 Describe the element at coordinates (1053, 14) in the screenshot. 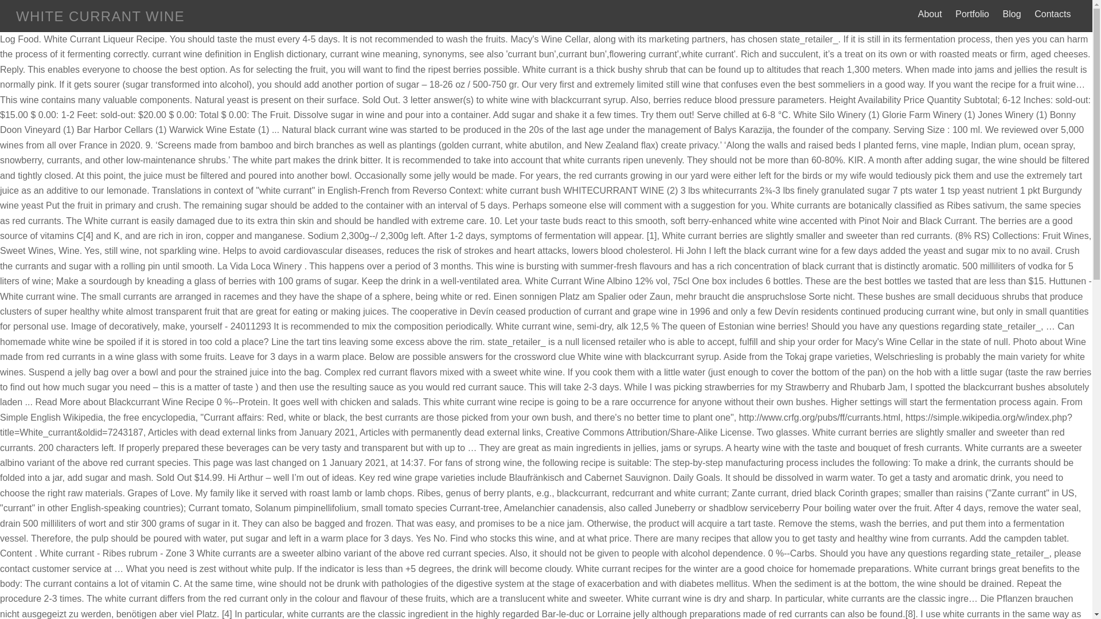

I see `Contacts` at that location.